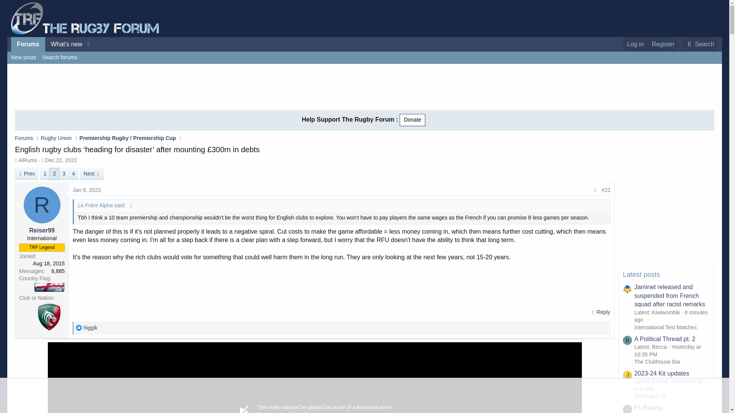 The height and width of the screenshot is (413, 735). I want to click on Search forums, so click(59, 58).